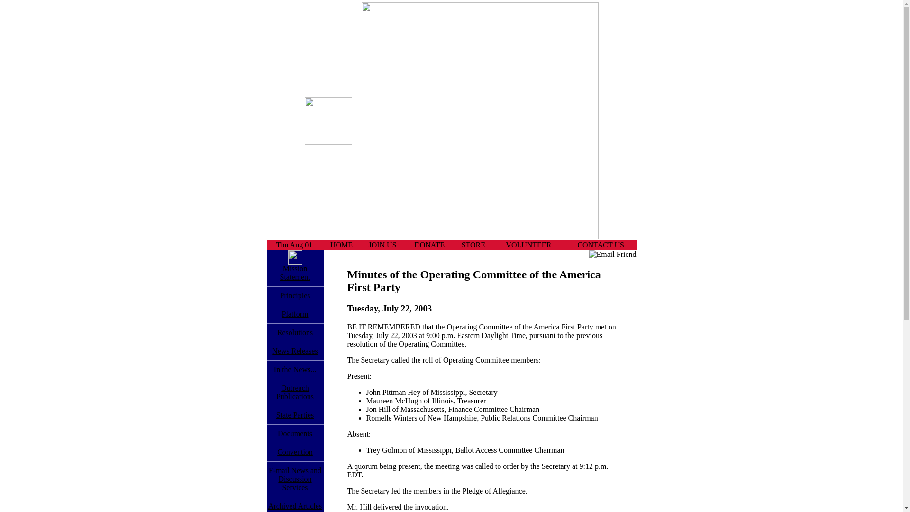 The width and height of the screenshot is (910, 512). I want to click on HOME, so click(295, 273).